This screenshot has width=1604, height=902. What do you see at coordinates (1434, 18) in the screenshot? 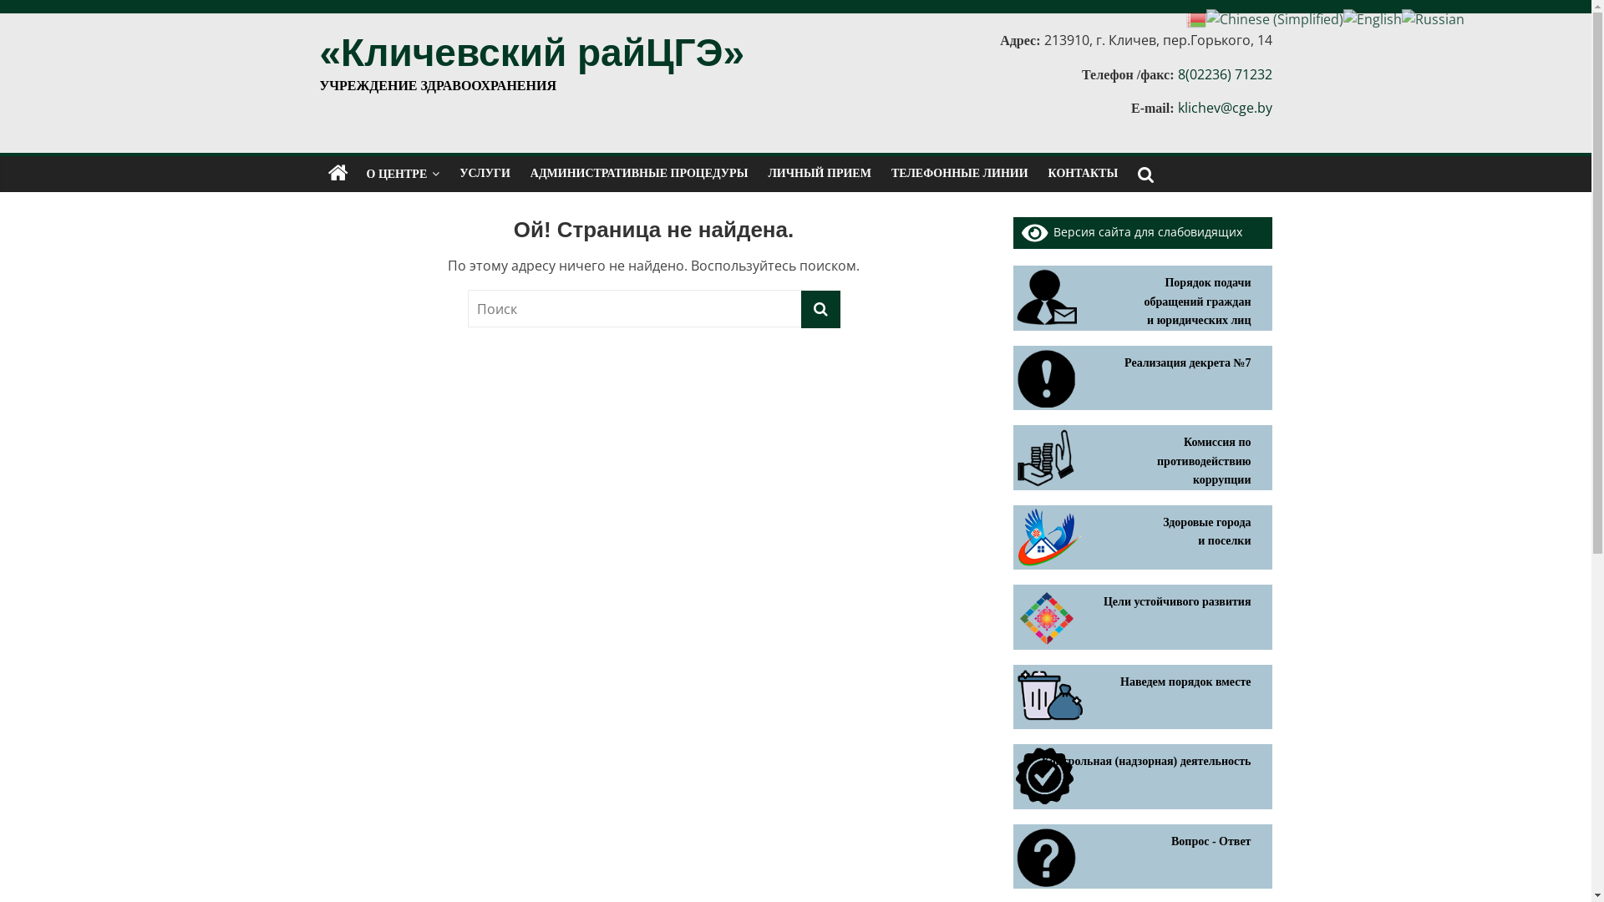
I see `Russian` at bounding box center [1434, 18].